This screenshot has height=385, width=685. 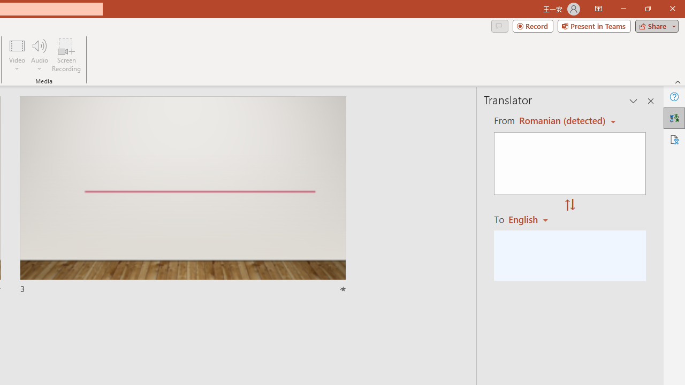 What do you see at coordinates (66, 55) in the screenshot?
I see `Screen Recording...` at bounding box center [66, 55].